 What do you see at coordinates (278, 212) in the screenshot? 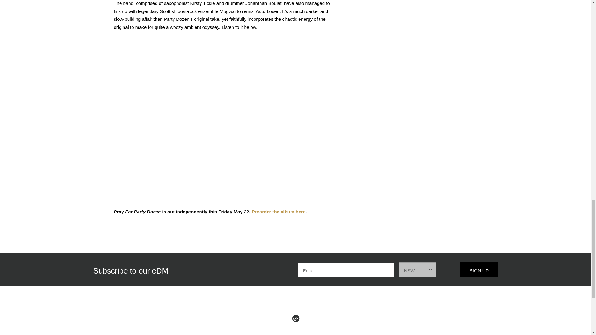
I see `Preorder the album here` at bounding box center [278, 212].